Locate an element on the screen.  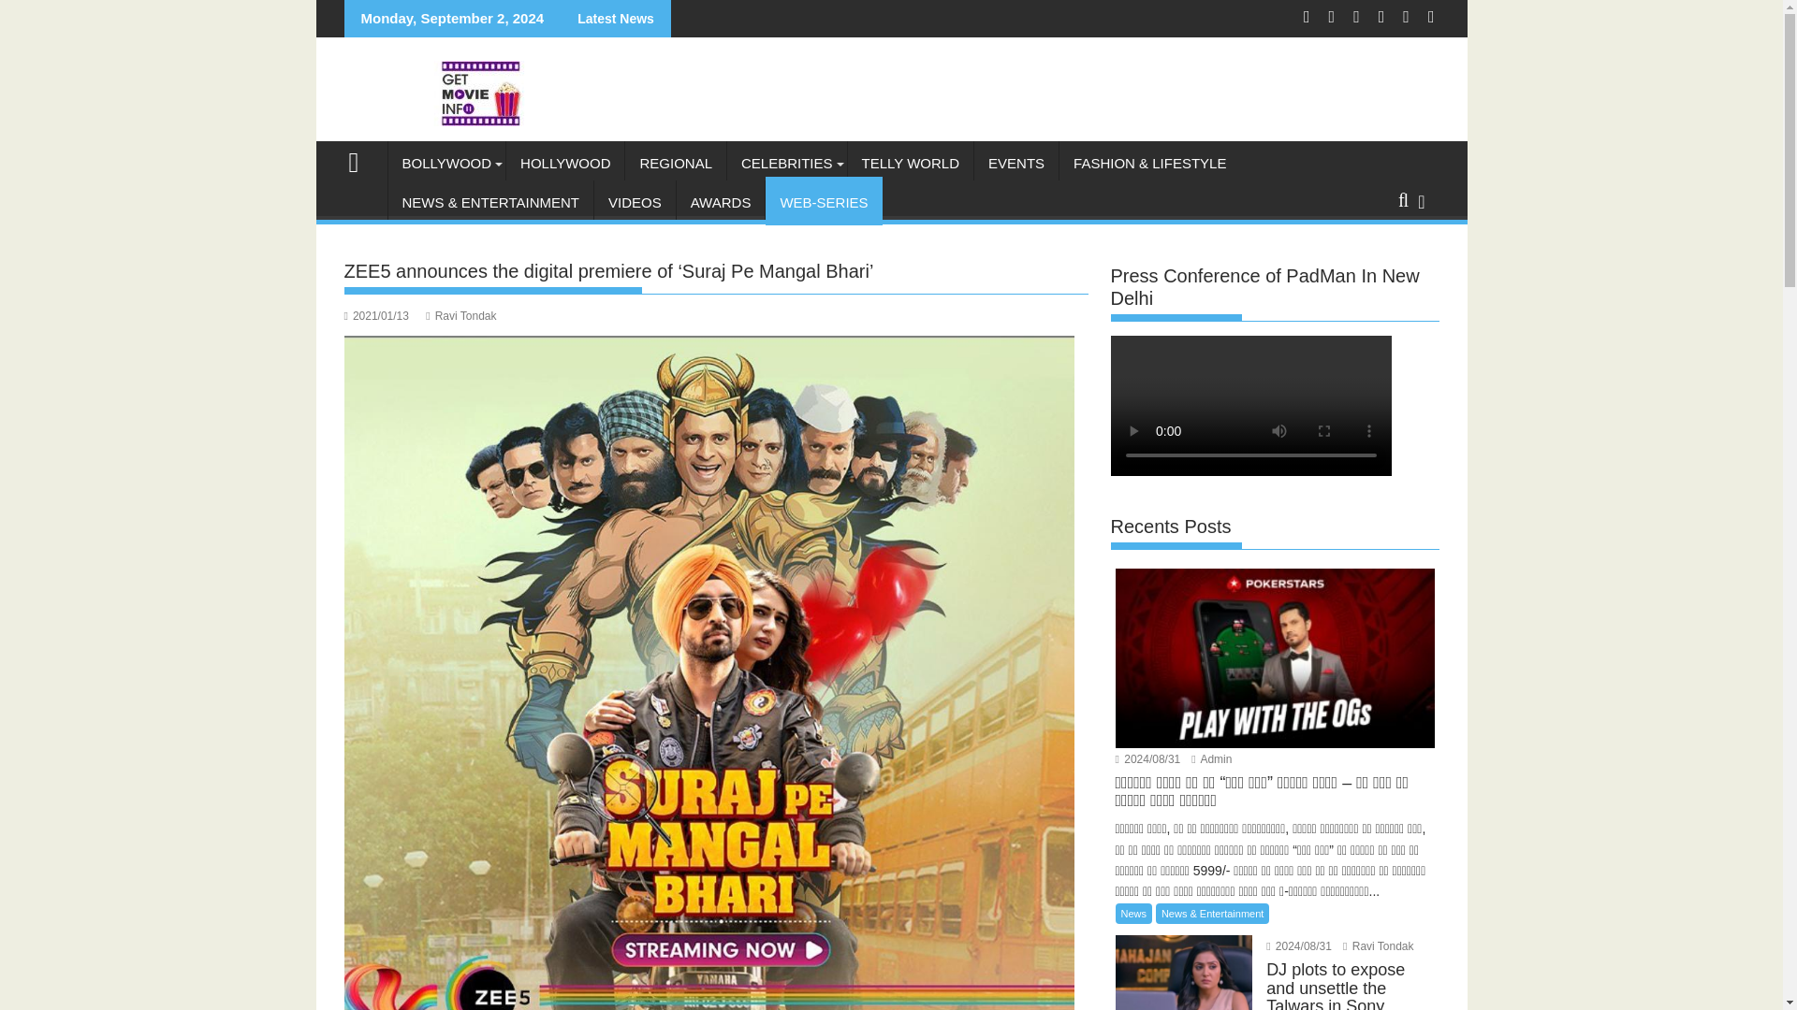
WEB-SERIES is located at coordinates (824, 202).